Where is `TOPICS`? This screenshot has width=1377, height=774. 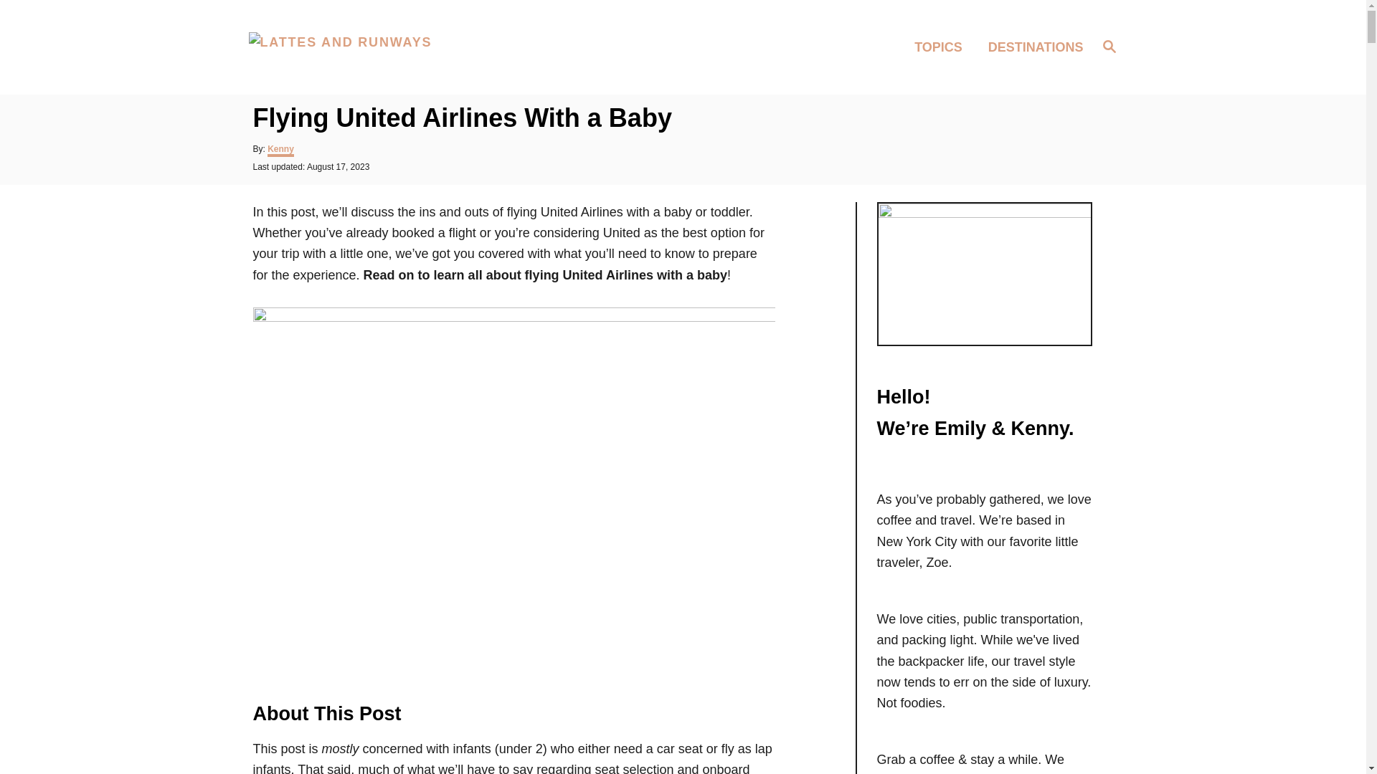
TOPICS is located at coordinates (942, 46).